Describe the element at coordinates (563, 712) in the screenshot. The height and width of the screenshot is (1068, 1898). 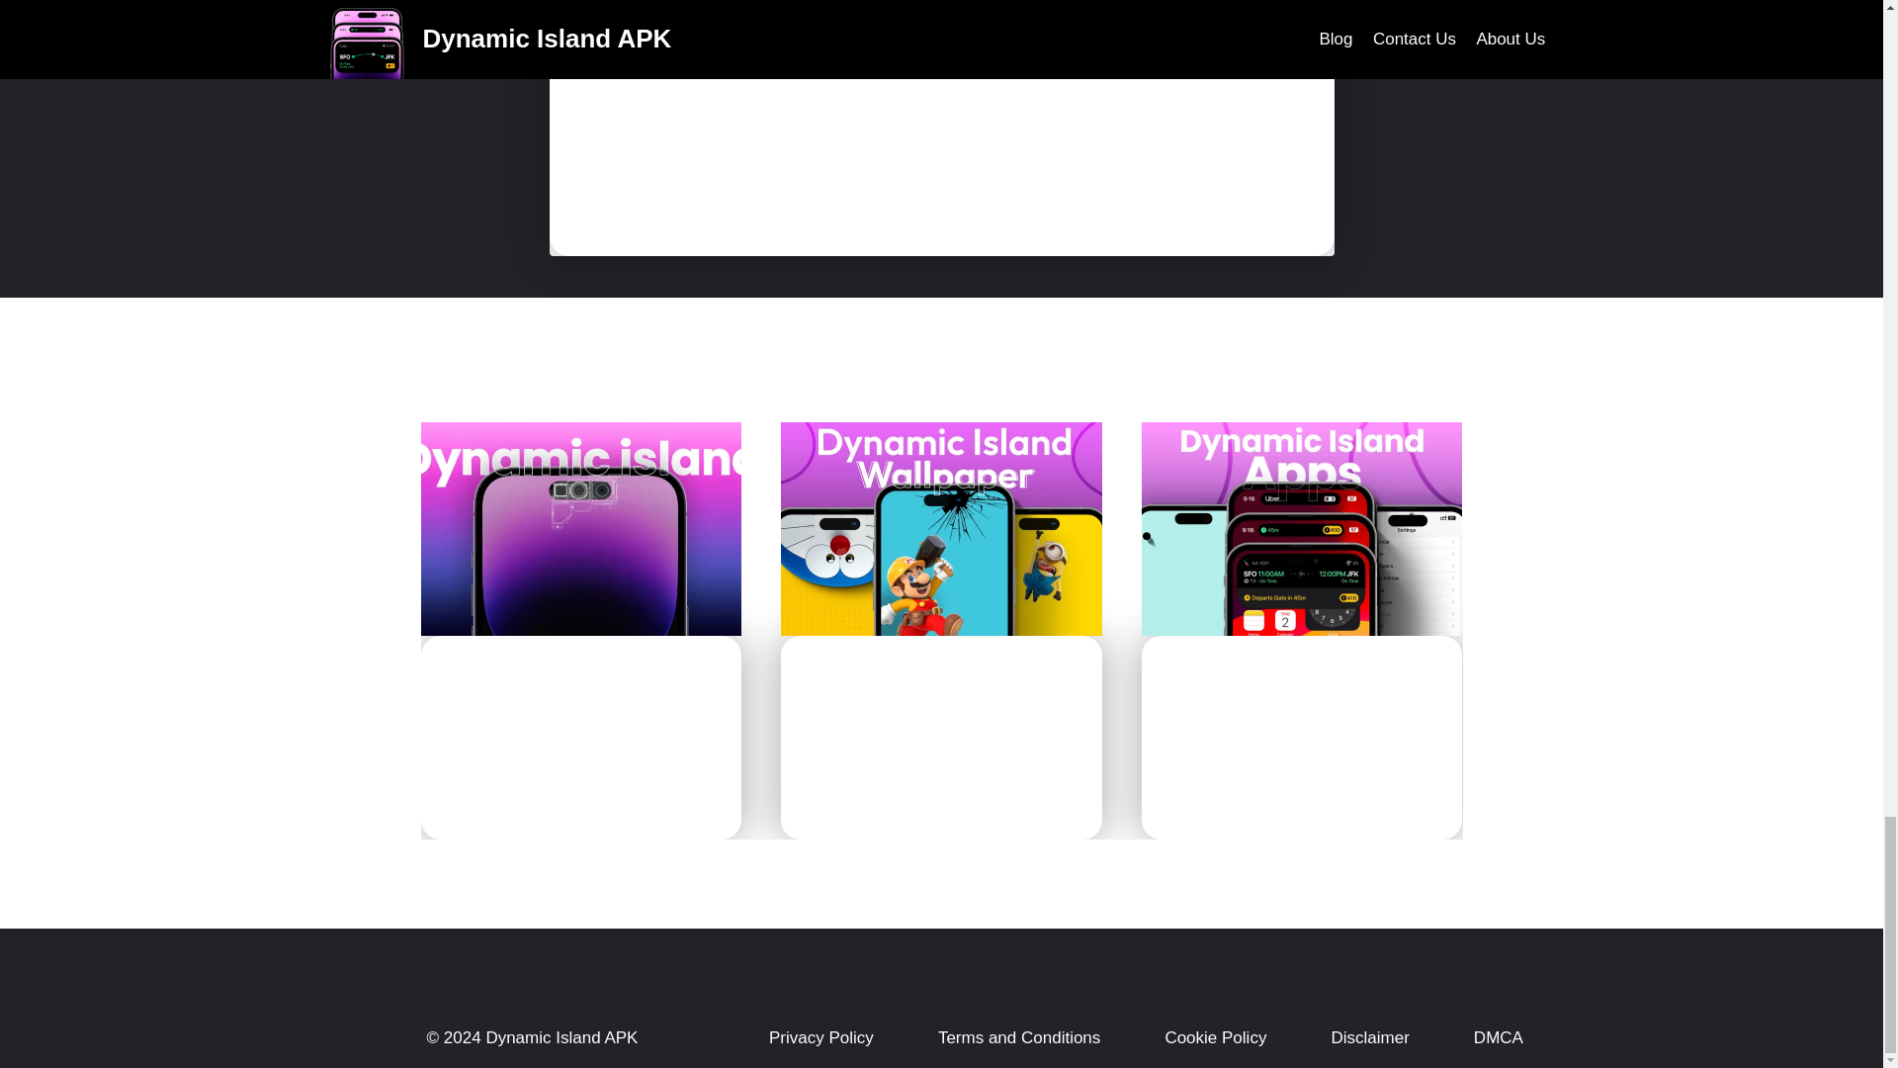
I see `Everything You Need to Know About Dynamic Island` at that location.